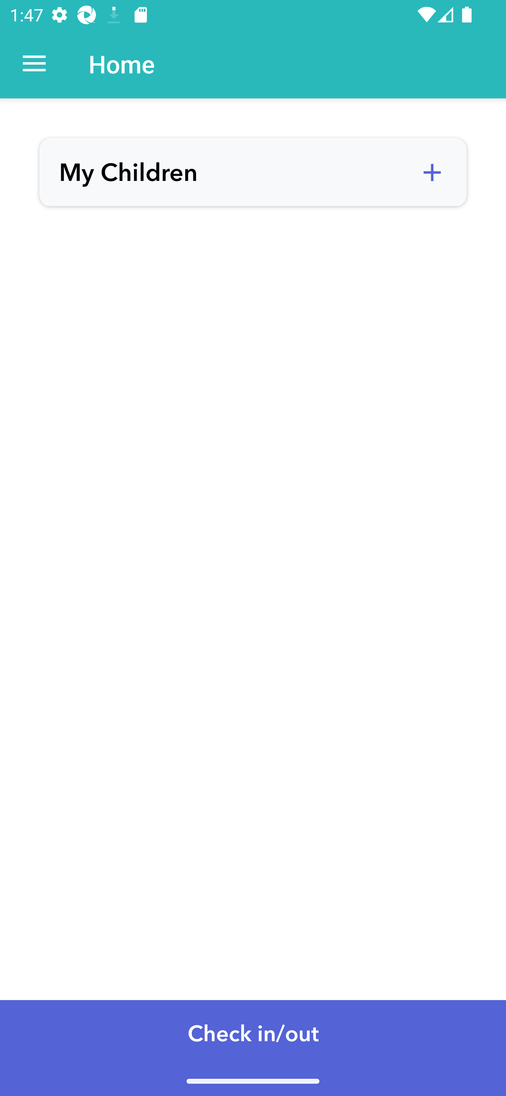 Image resolution: width=506 pixels, height=1096 pixels. Describe the element at coordinates (253, 1048) in the screenshot. I see `Check in/out` at that location.